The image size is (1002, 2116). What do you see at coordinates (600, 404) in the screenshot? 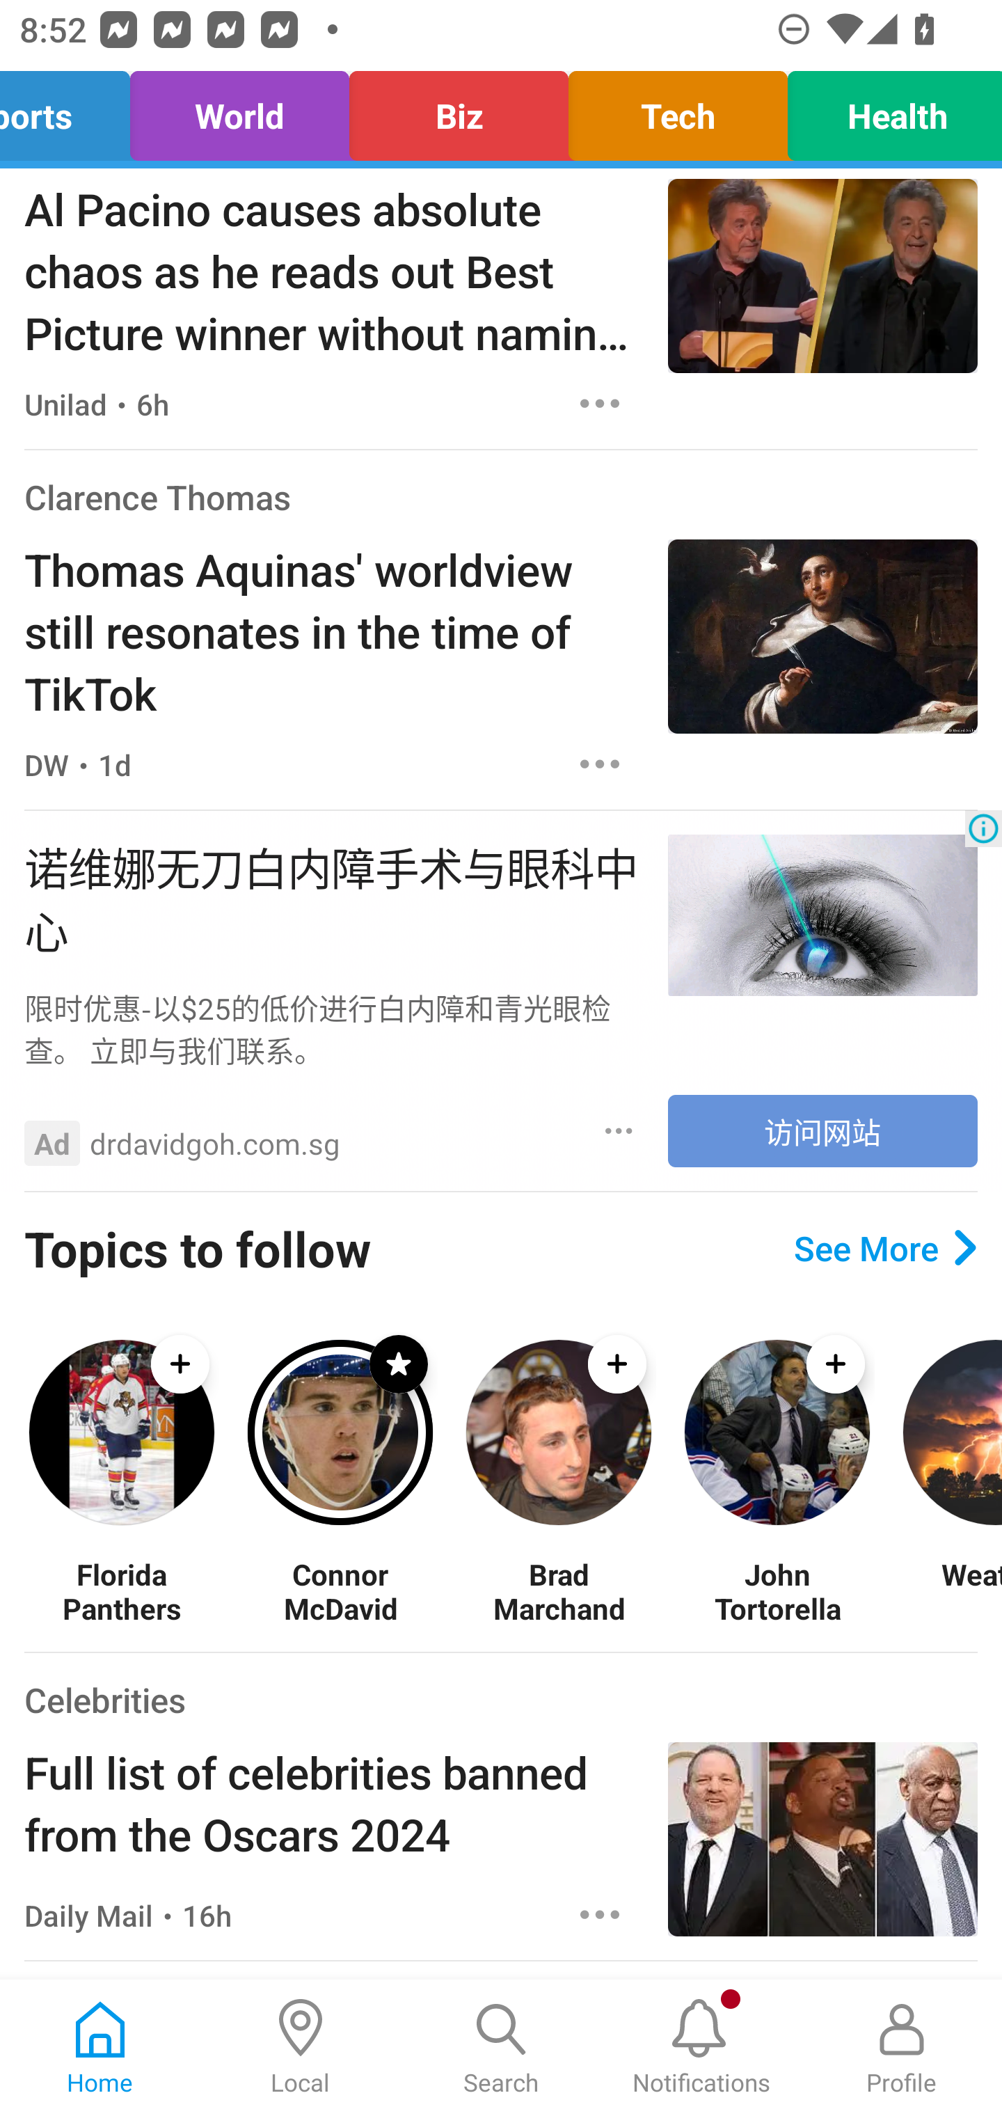
I see `Options` at bounding box center [600, 404].